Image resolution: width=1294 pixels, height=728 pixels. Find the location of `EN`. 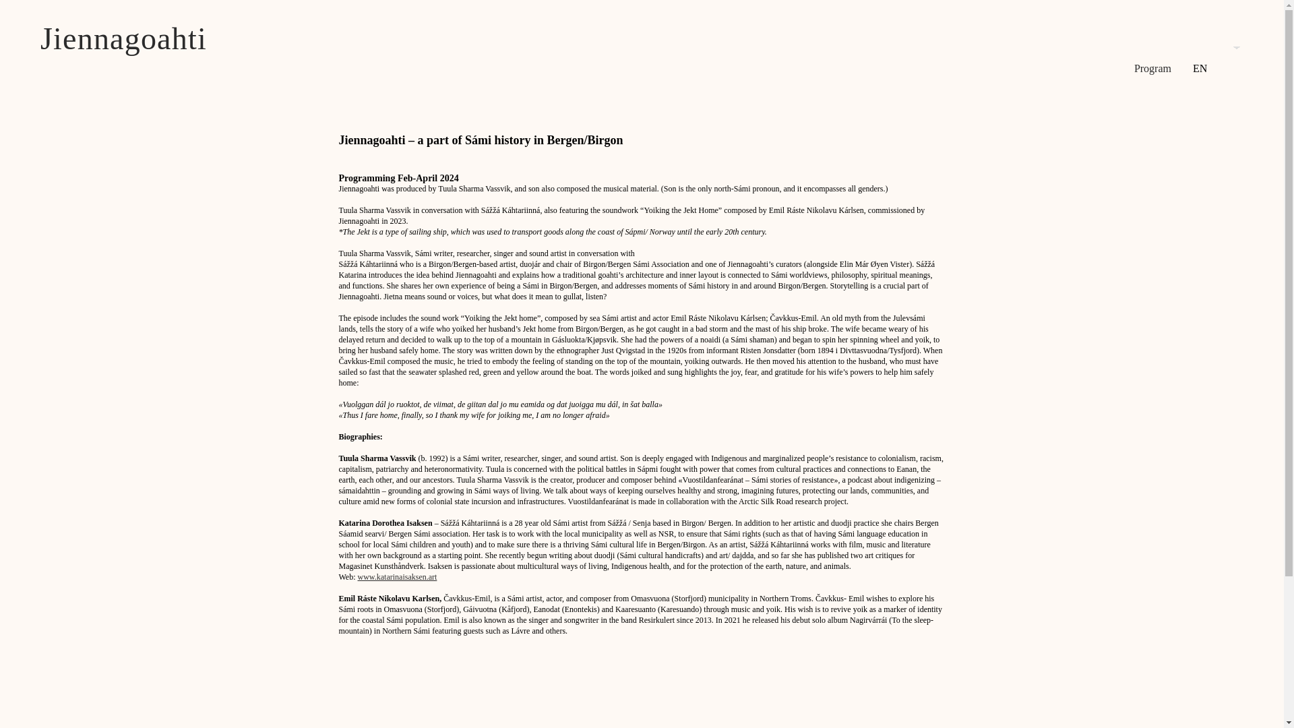

EN is located at coordinates (1210, 58).